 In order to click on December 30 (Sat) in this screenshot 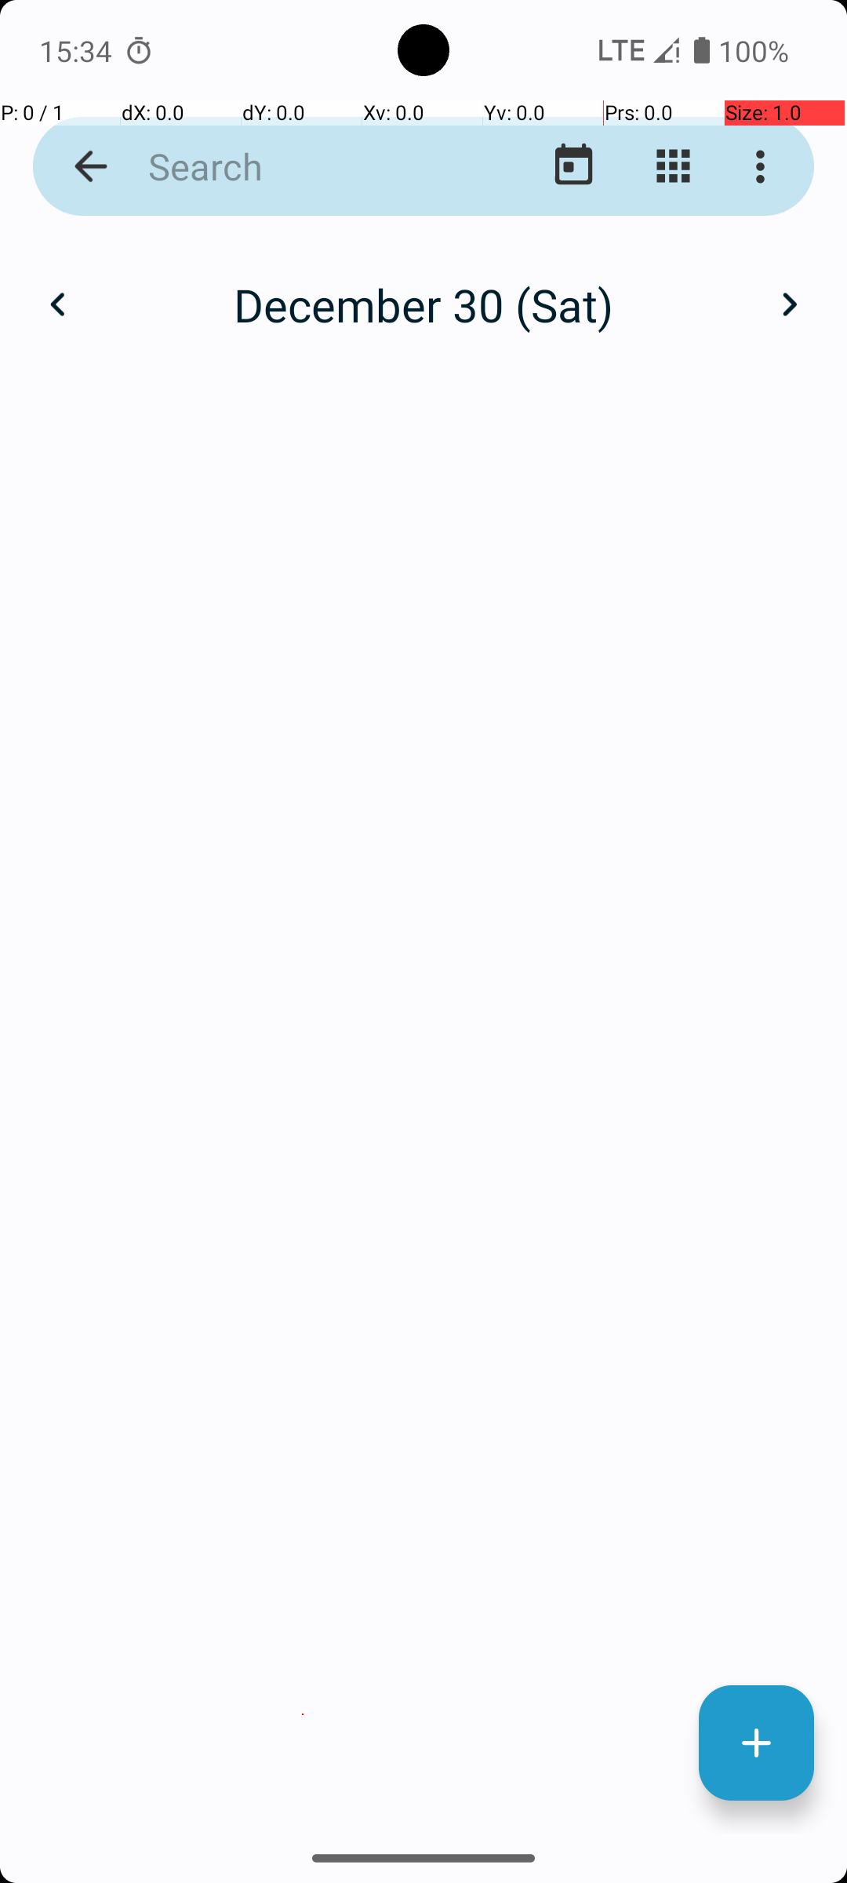, I will do `click(423, 304)`.